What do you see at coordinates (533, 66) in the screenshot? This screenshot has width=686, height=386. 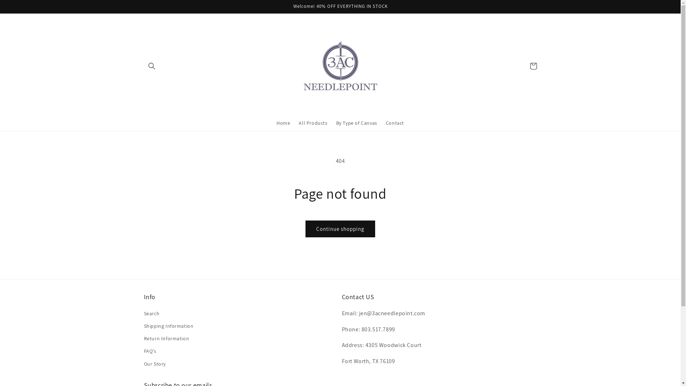 I see `Cart` at bounding box center [533, 66].